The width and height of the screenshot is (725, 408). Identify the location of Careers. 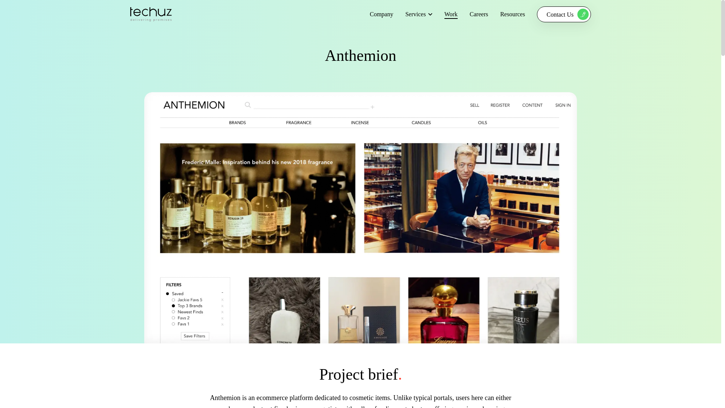
(479, 14).